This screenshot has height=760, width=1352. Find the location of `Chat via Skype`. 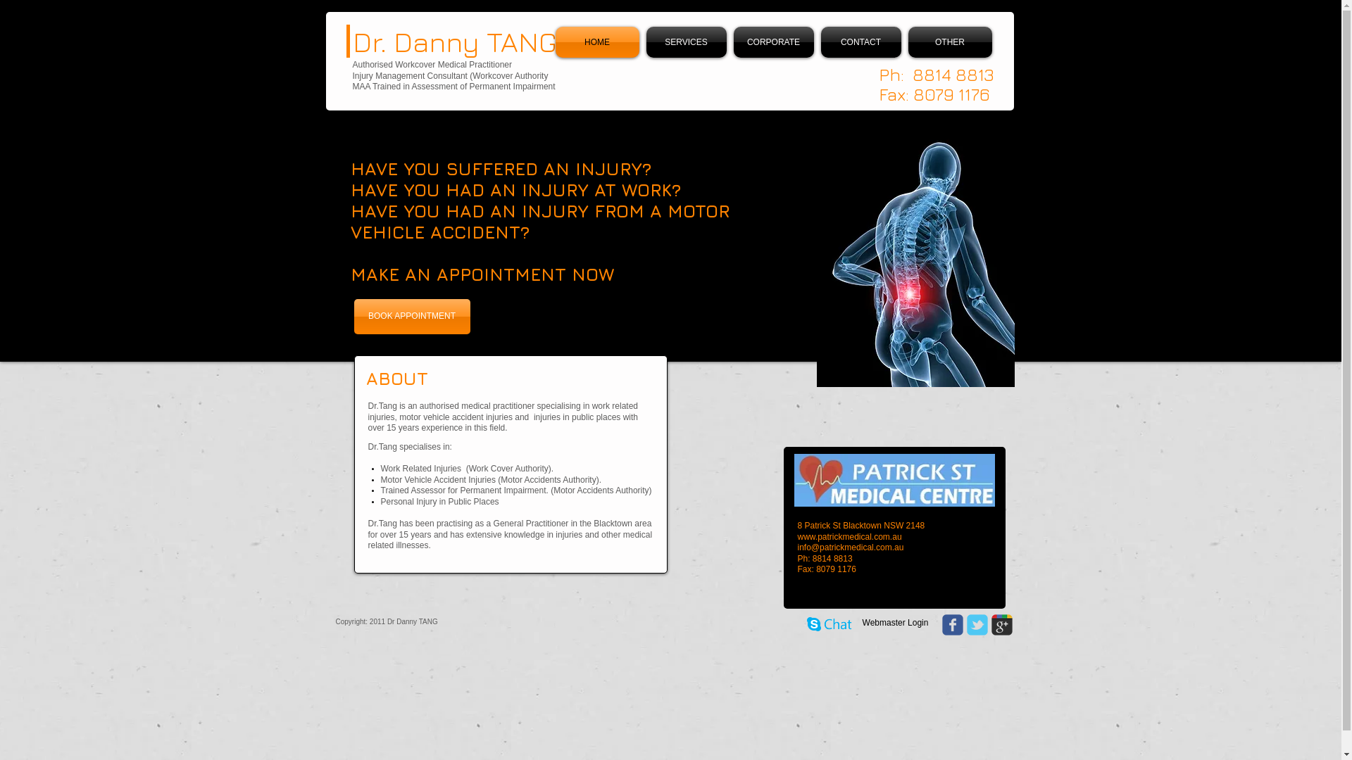

Chat via Skype is located at coordinates (830, 626).